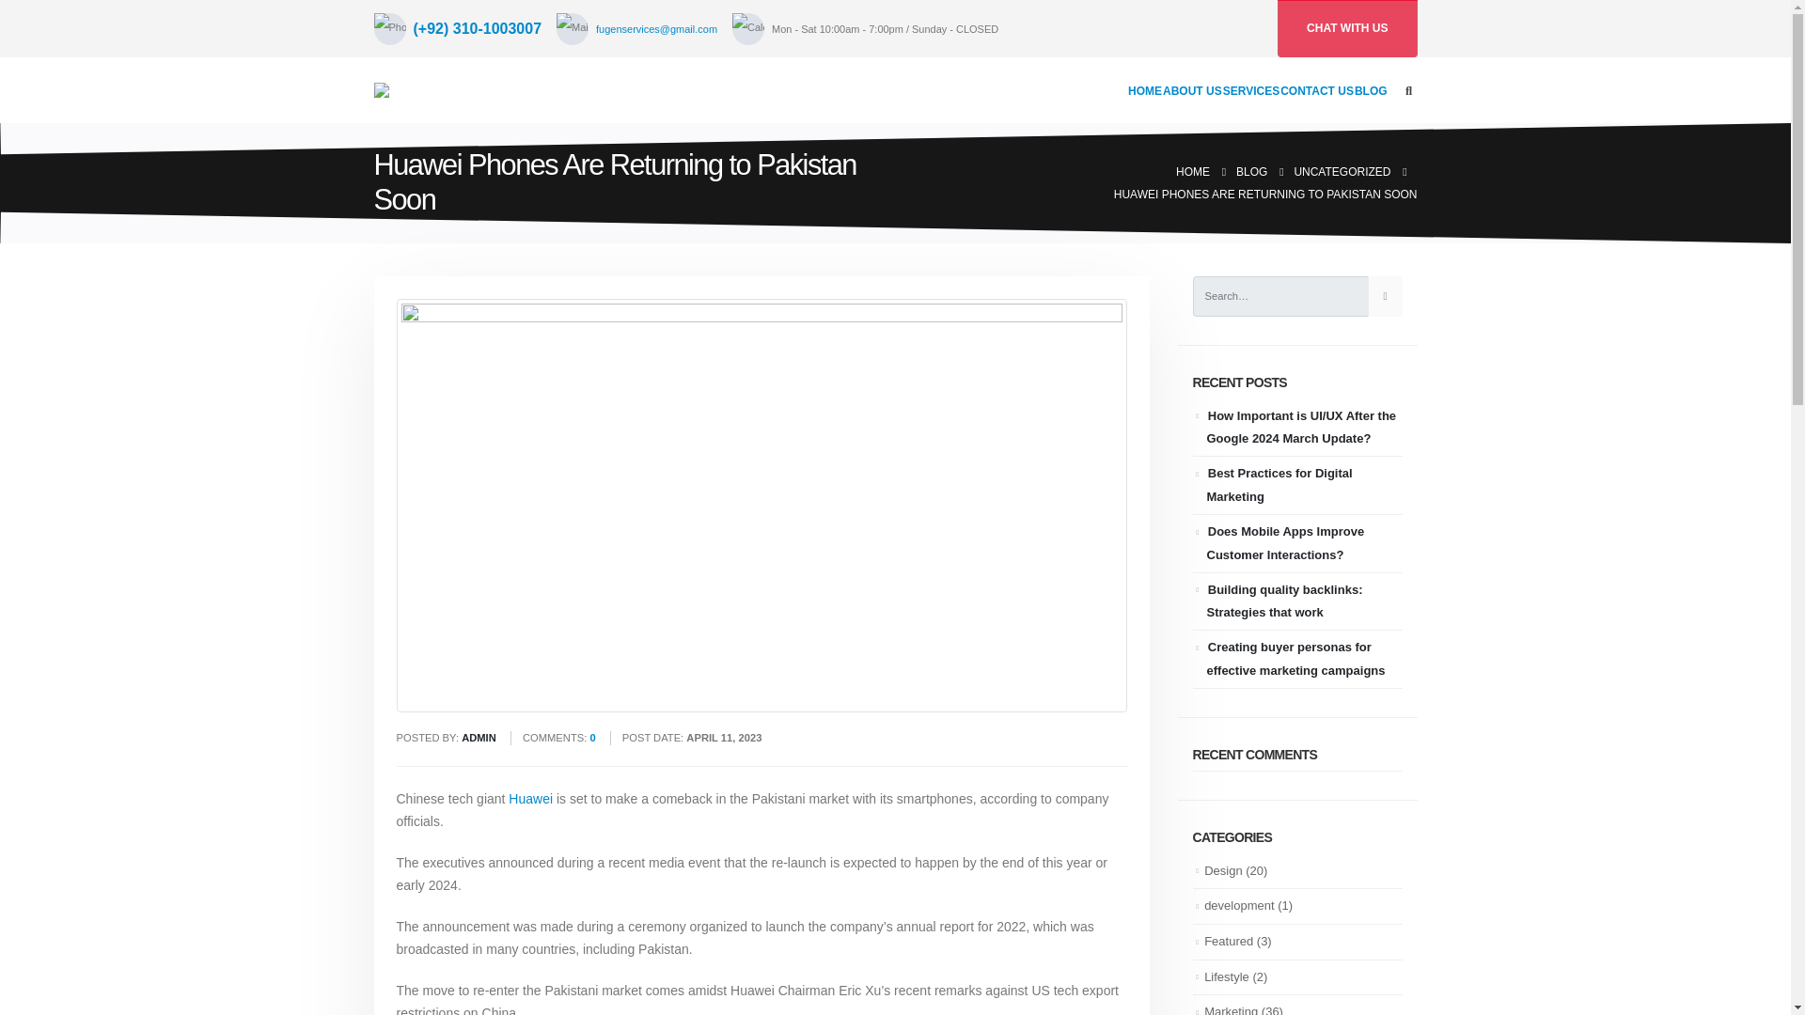 The height and width of the screenshot is (1015, 1805). I want to click on BLOG, so click(1251, 171).